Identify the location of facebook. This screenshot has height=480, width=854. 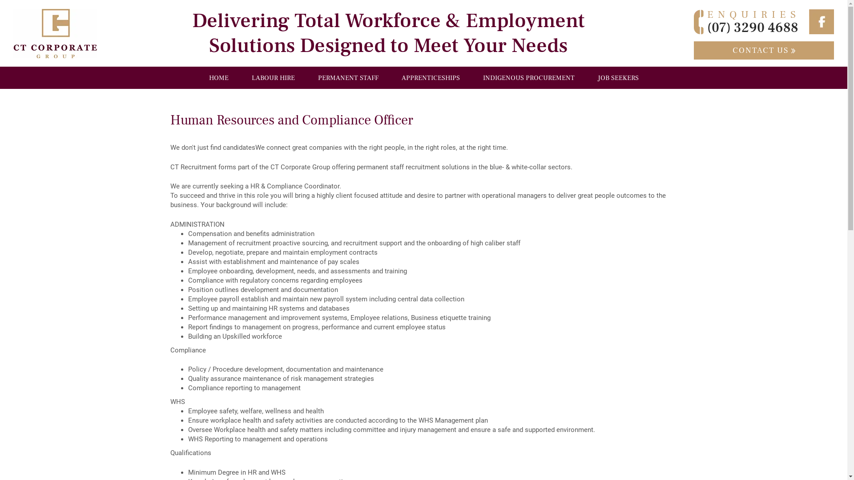
(822, 22).